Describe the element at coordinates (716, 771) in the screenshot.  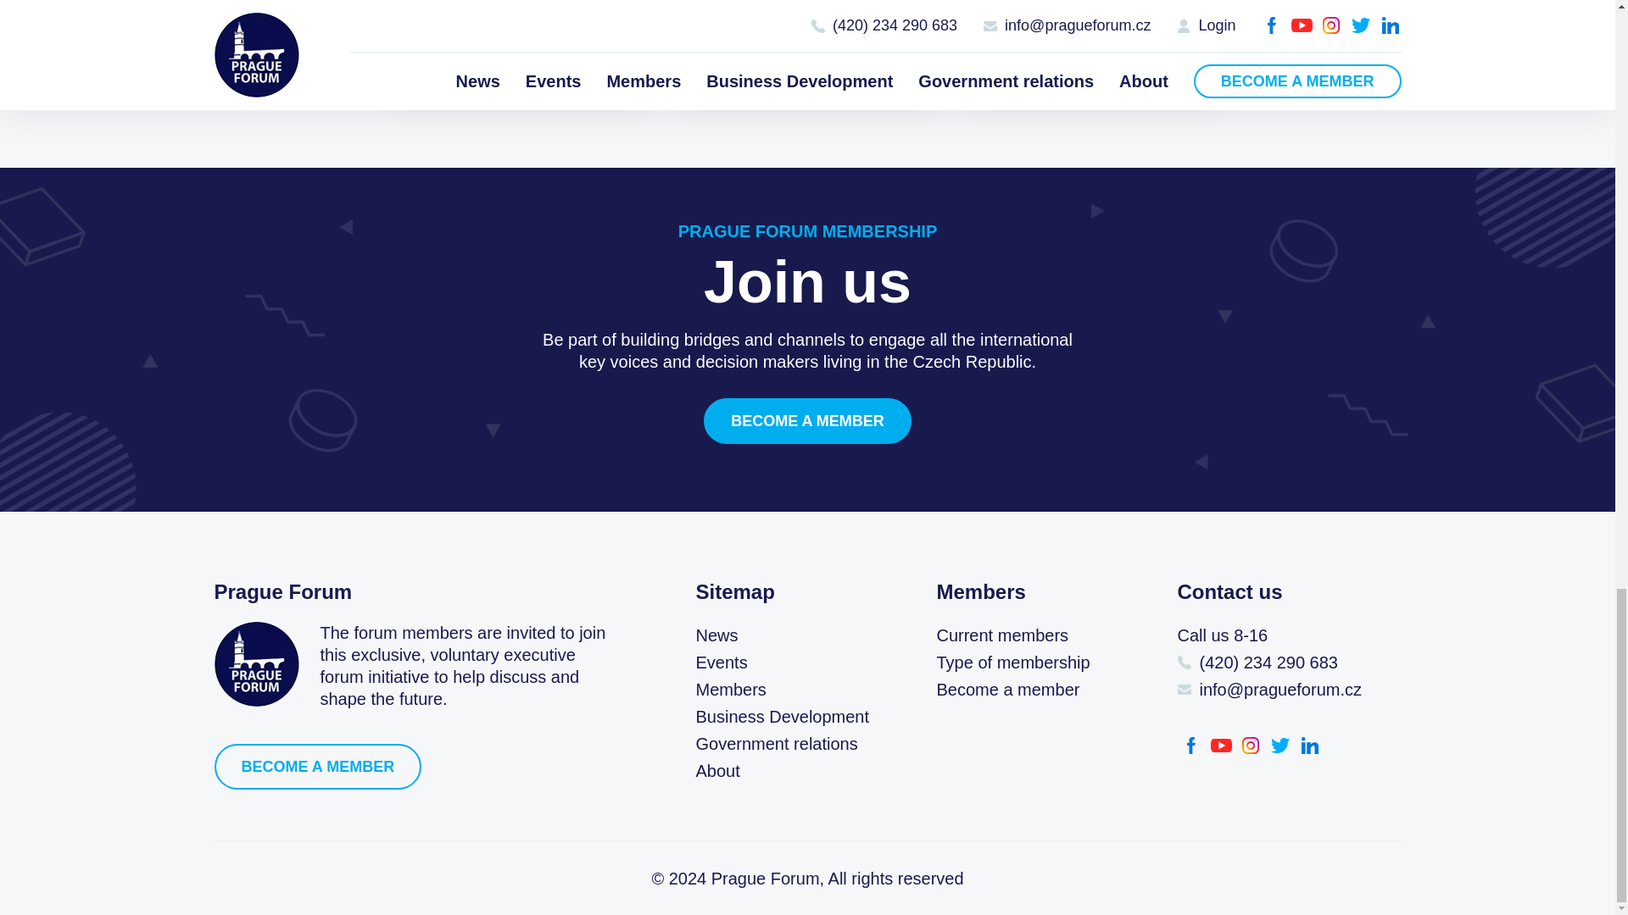
I see `About` at that location.